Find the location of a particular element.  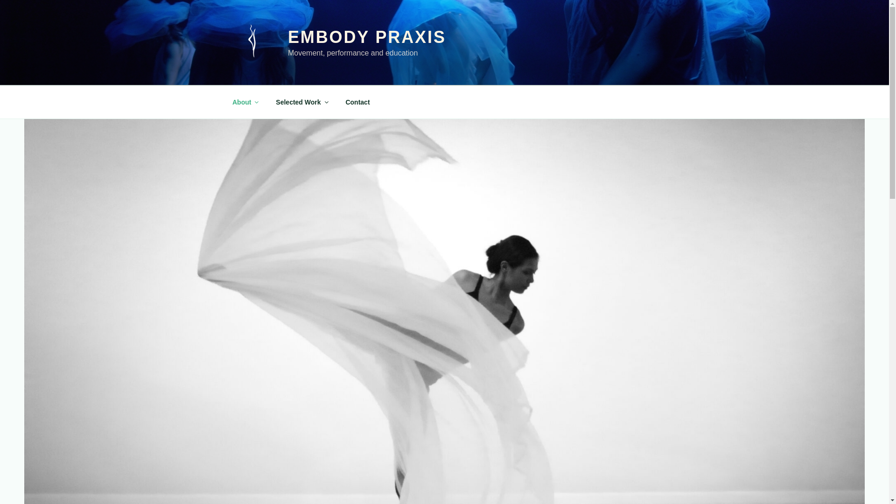

Contact is located at coordinates (357, 102).